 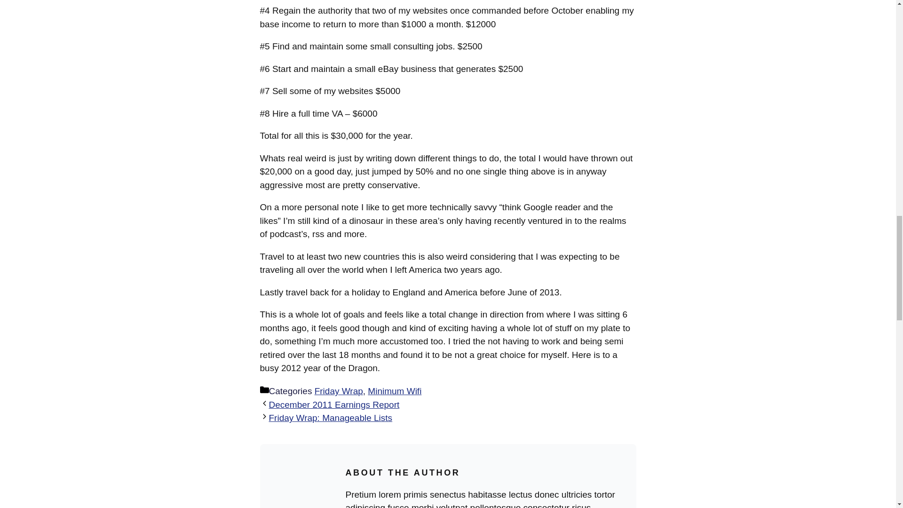 I want to click on Minimum Wifi, so click(x=394, y=391).